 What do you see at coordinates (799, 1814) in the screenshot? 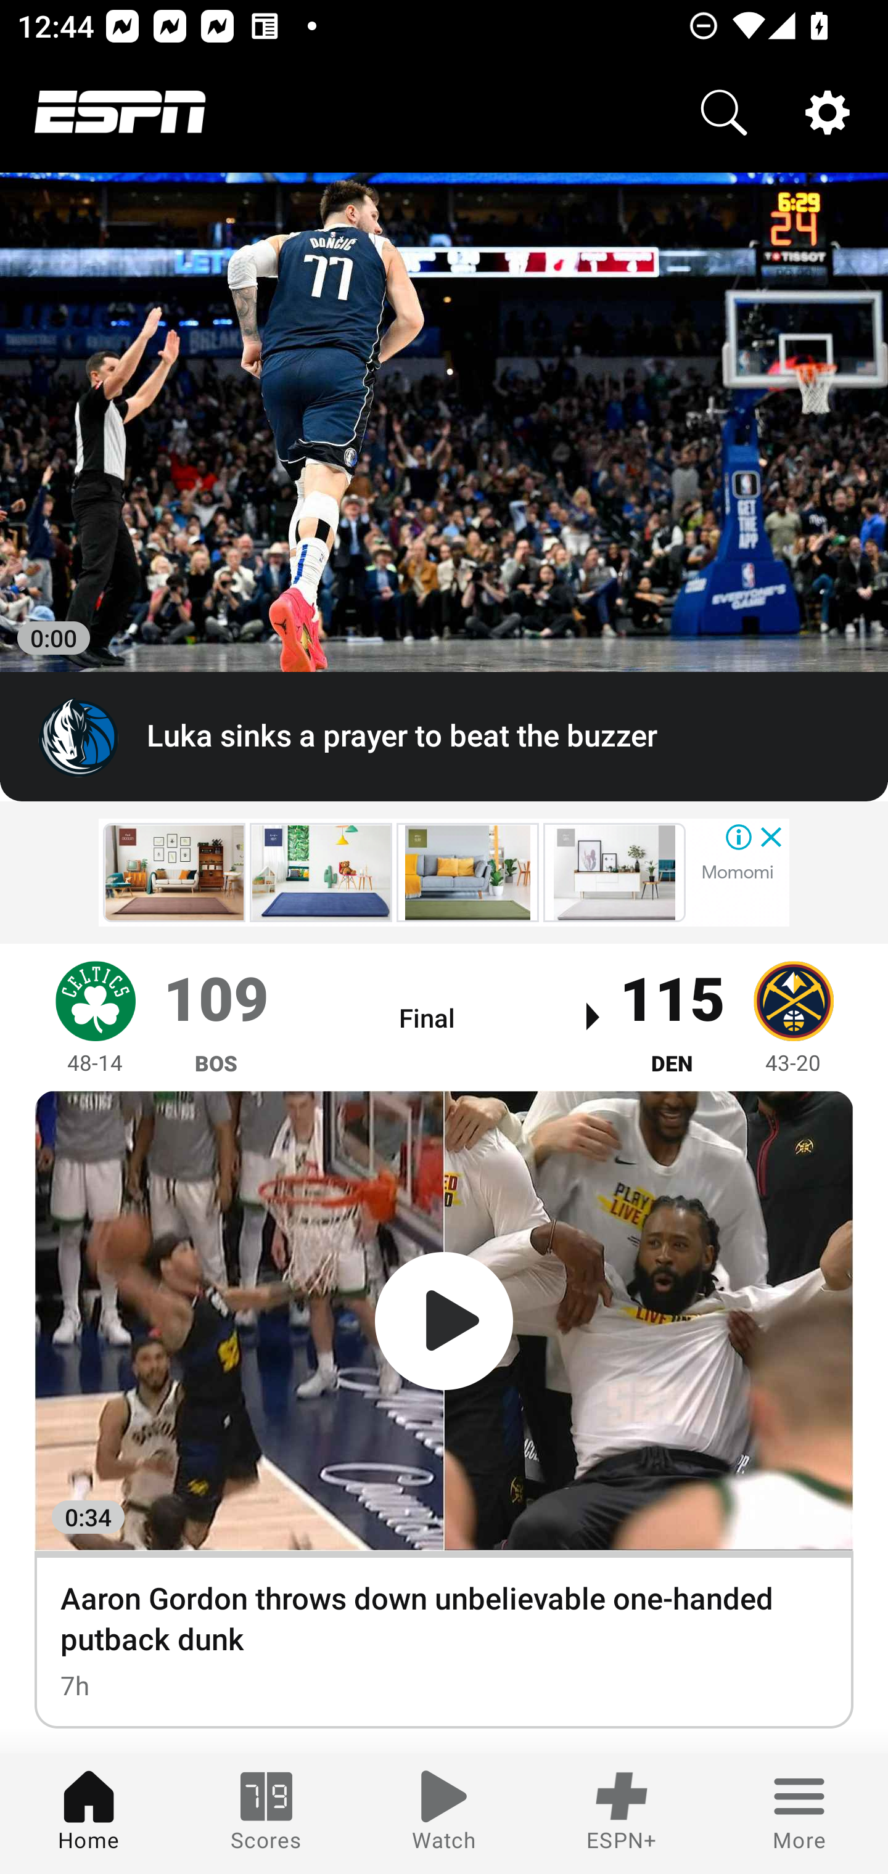
I see `More` at bounding box center [799, 1814].